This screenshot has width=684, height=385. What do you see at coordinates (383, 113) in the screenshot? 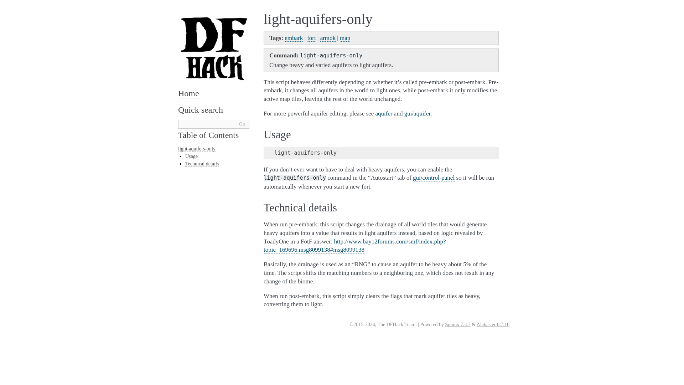
I see `aquifer` at bounding box center [383, 113].